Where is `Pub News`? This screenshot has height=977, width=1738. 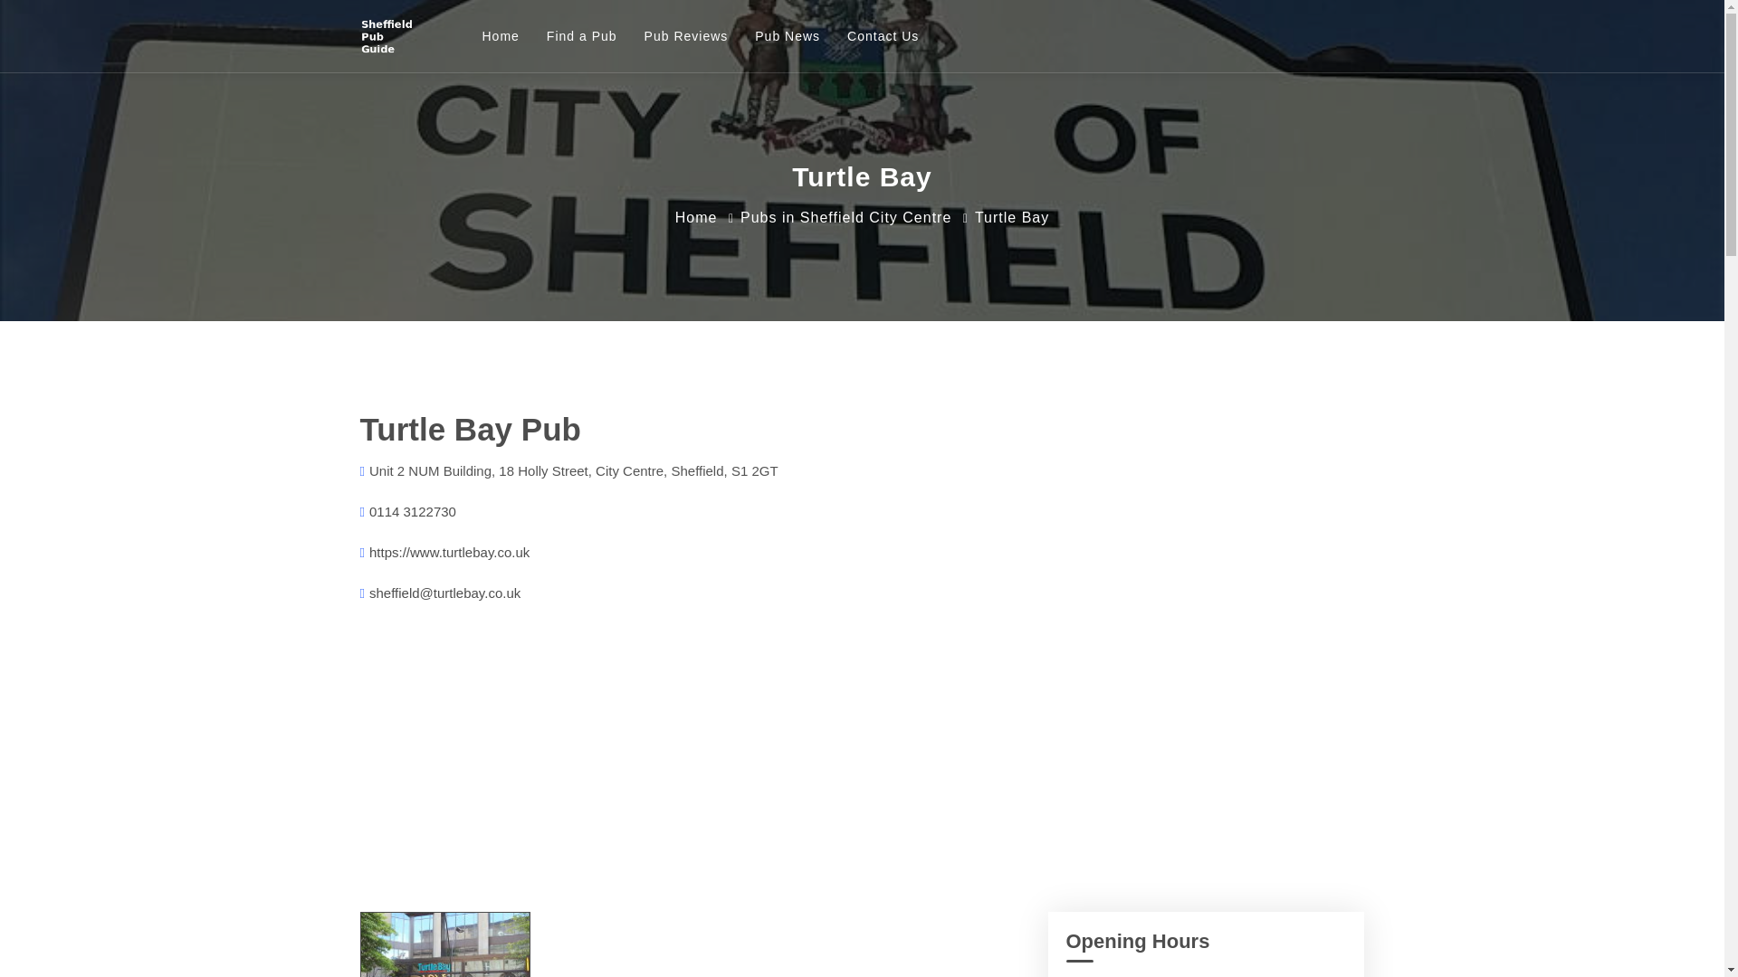
Pub News is located at coordinates (788, 36).